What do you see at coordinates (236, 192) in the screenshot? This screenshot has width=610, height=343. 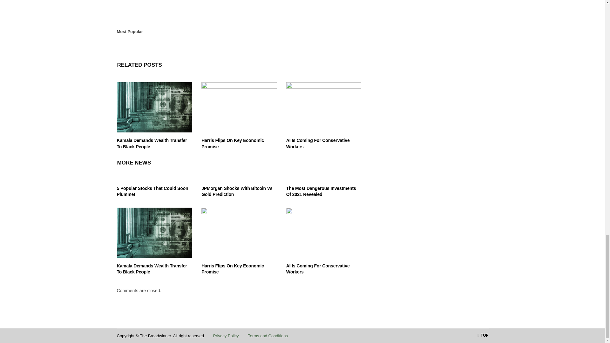 I see `JPMorgan Shocks With Bitcoin Vs Gold Prediction` at bounding box center [236, 192].